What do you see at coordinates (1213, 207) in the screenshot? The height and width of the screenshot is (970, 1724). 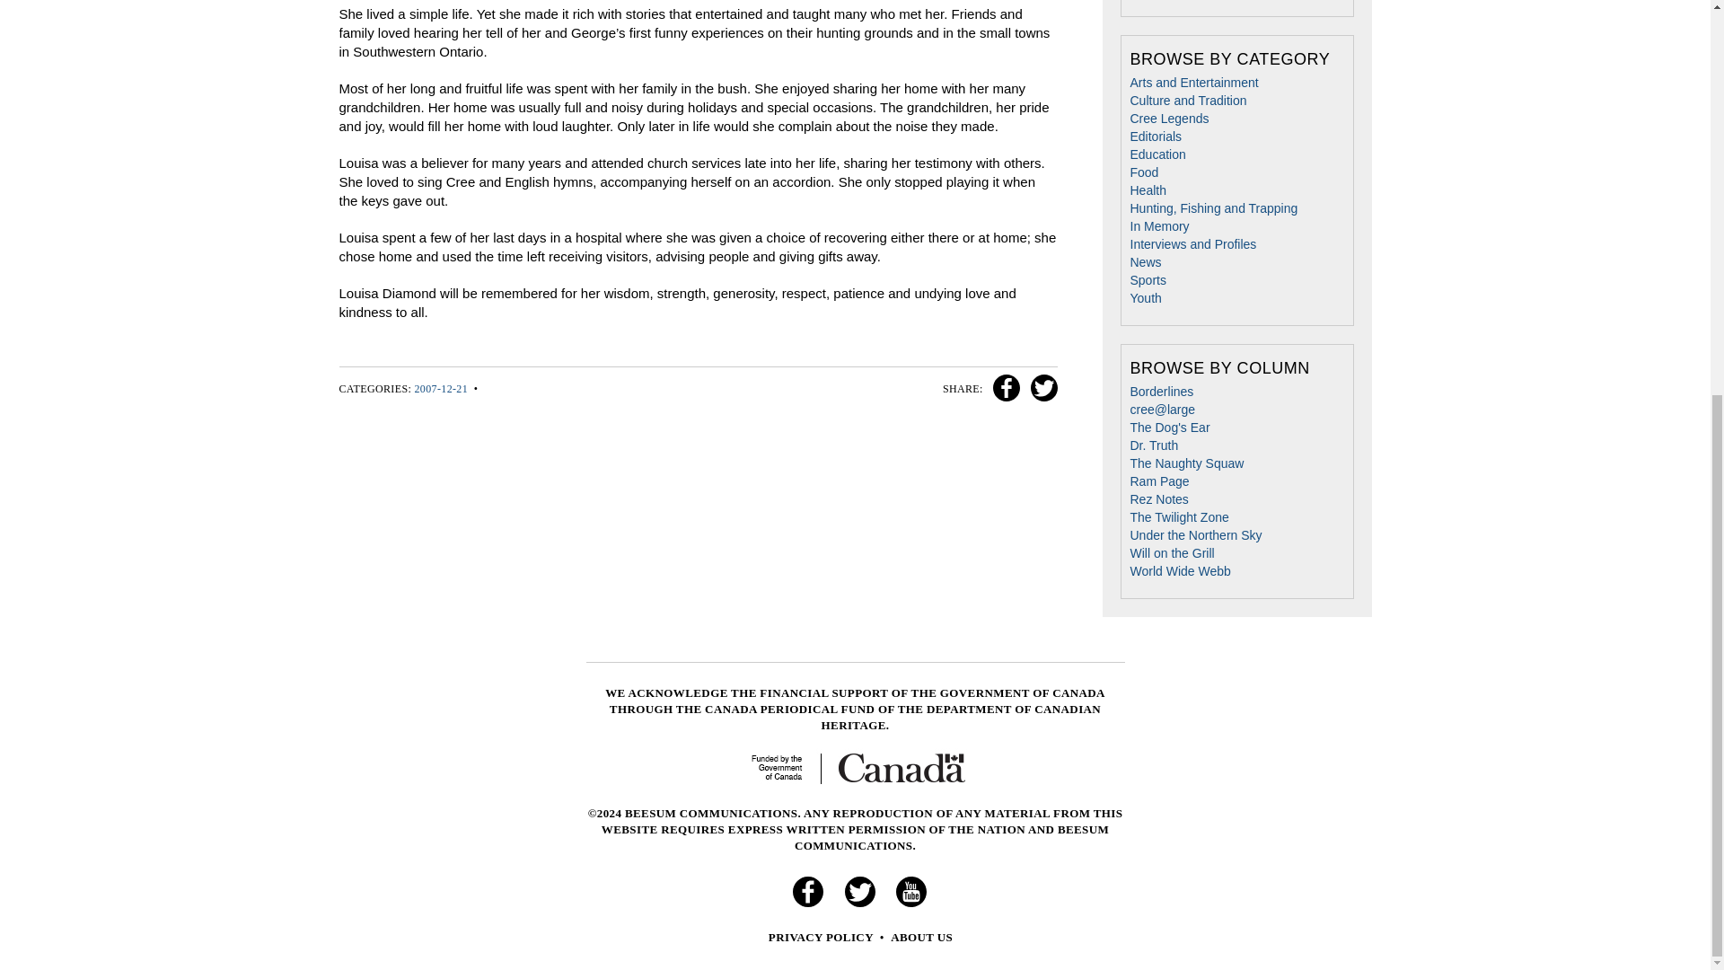 I see `Hunting, Fishing and Trapping` at bounding box center [1213, 207].